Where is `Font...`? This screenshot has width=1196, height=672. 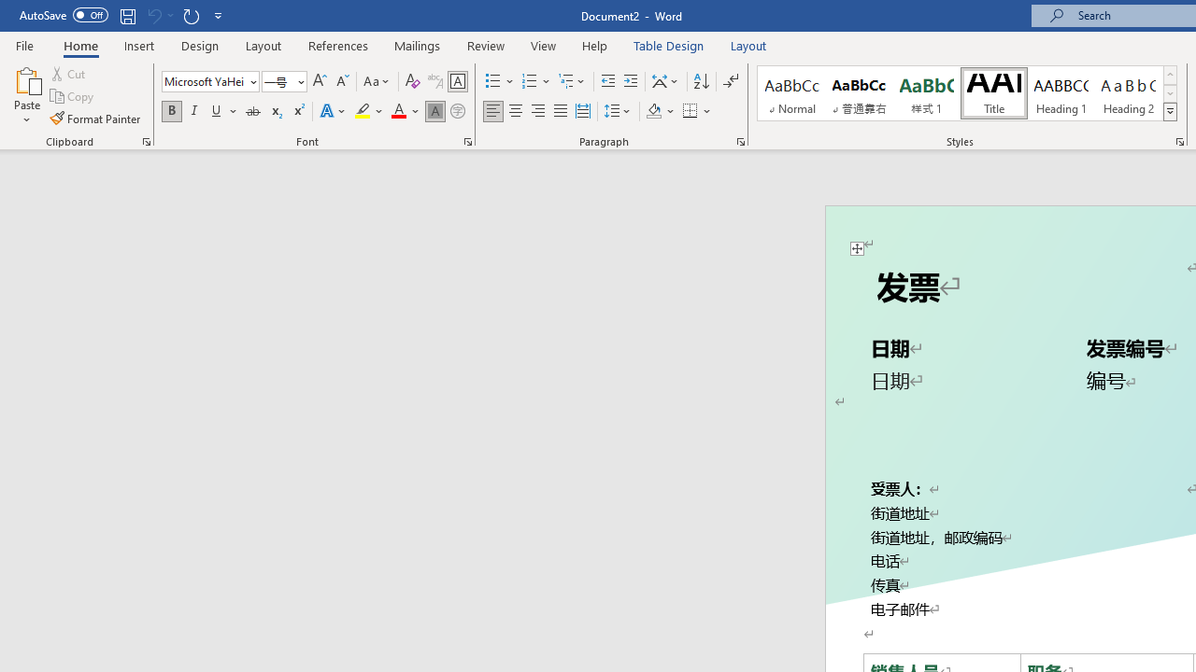
Font... is located at coordinates (467, 142).